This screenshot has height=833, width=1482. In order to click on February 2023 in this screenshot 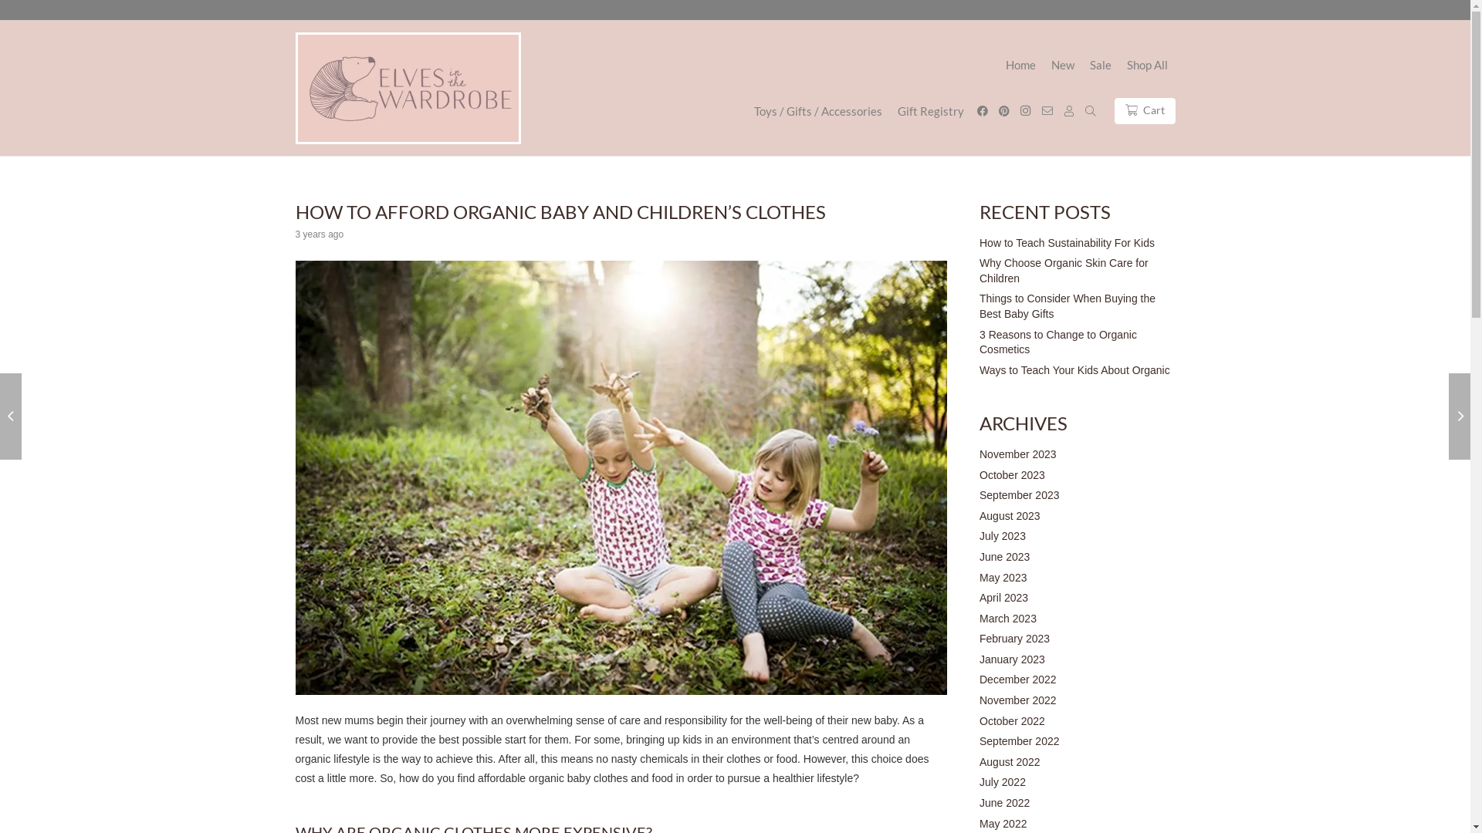, I will do `click(1014, 639)`.